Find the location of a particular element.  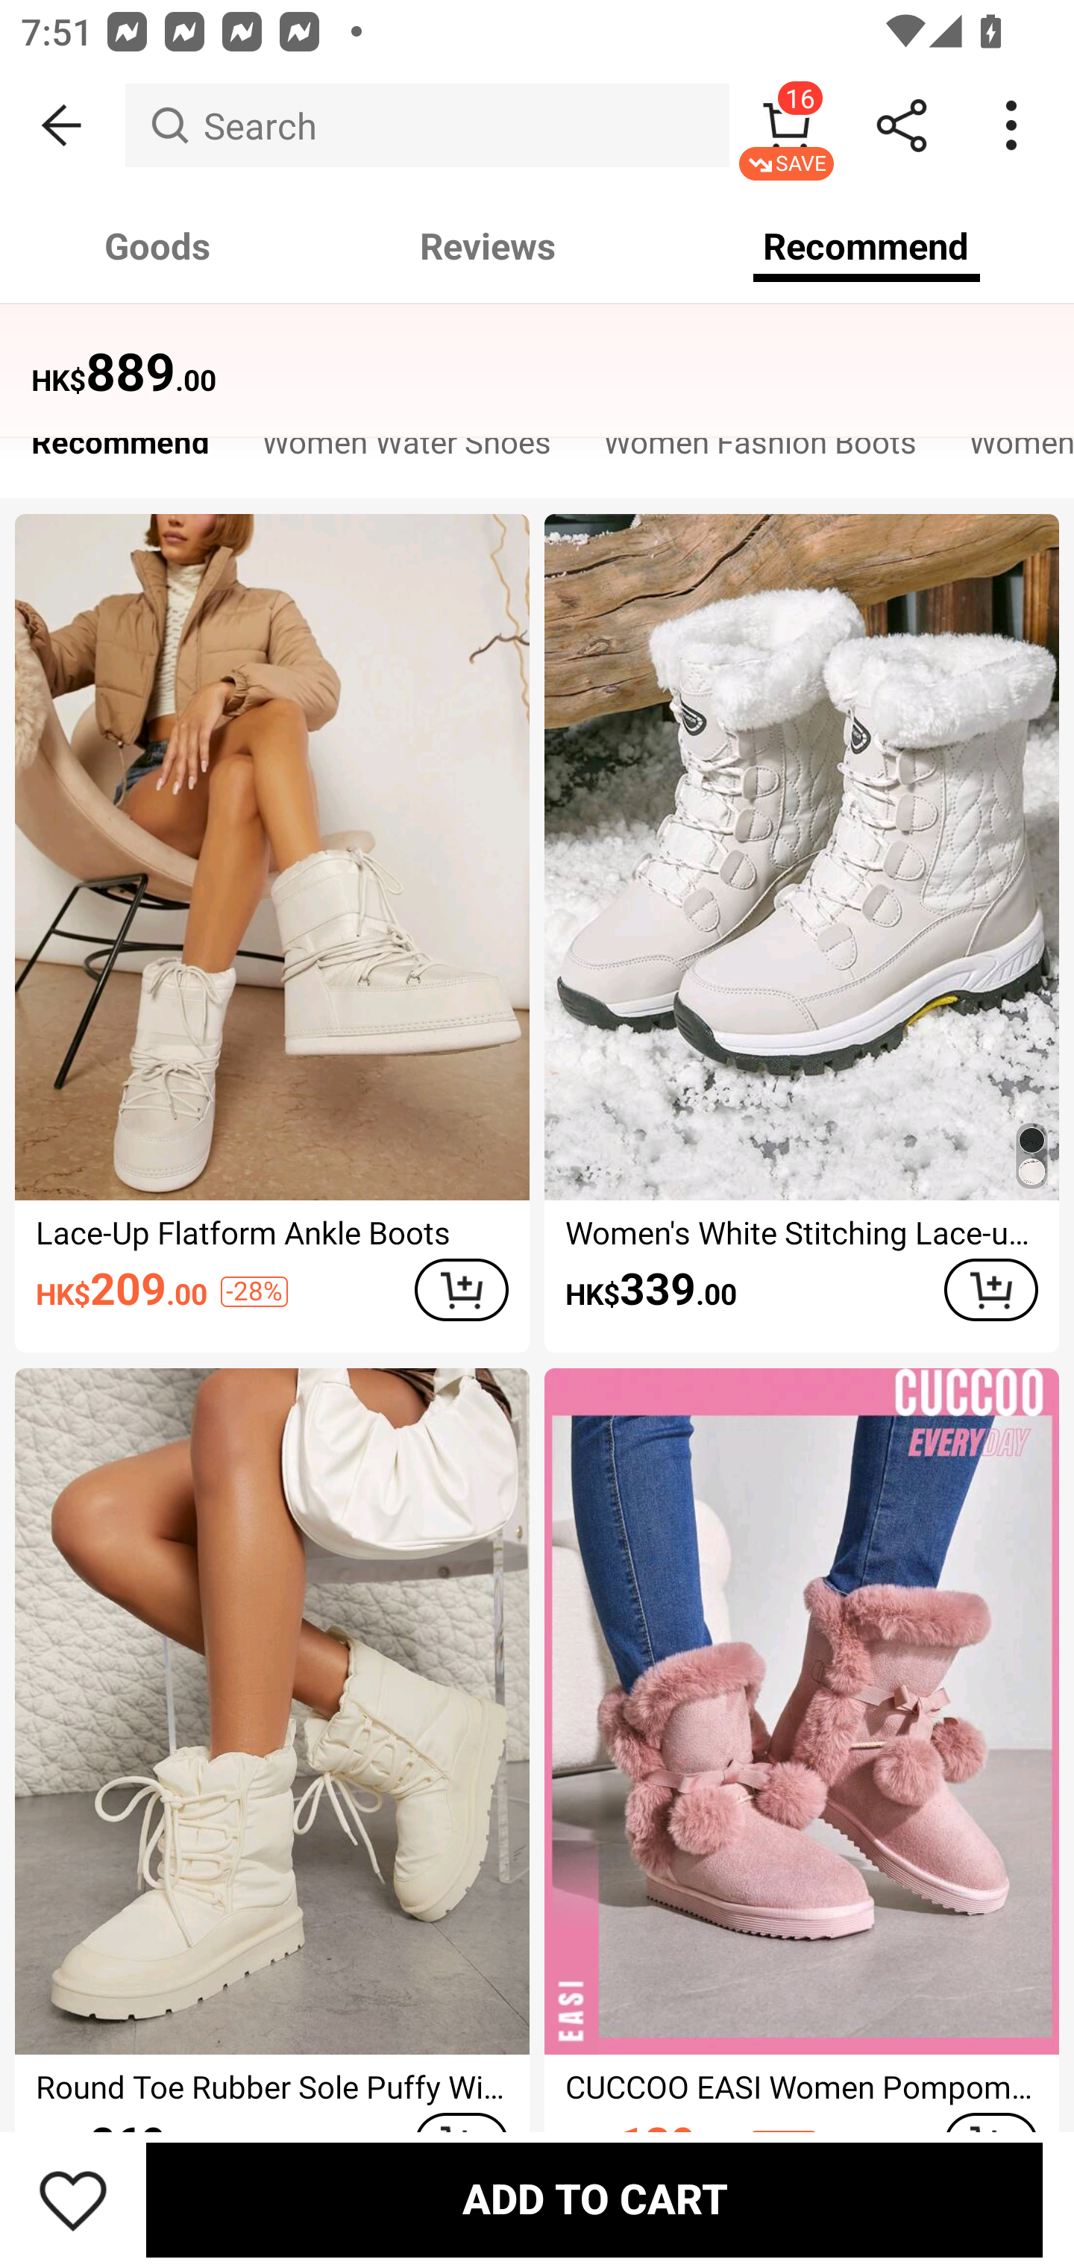

Women Pumps is located at coordinates (1008, 449).